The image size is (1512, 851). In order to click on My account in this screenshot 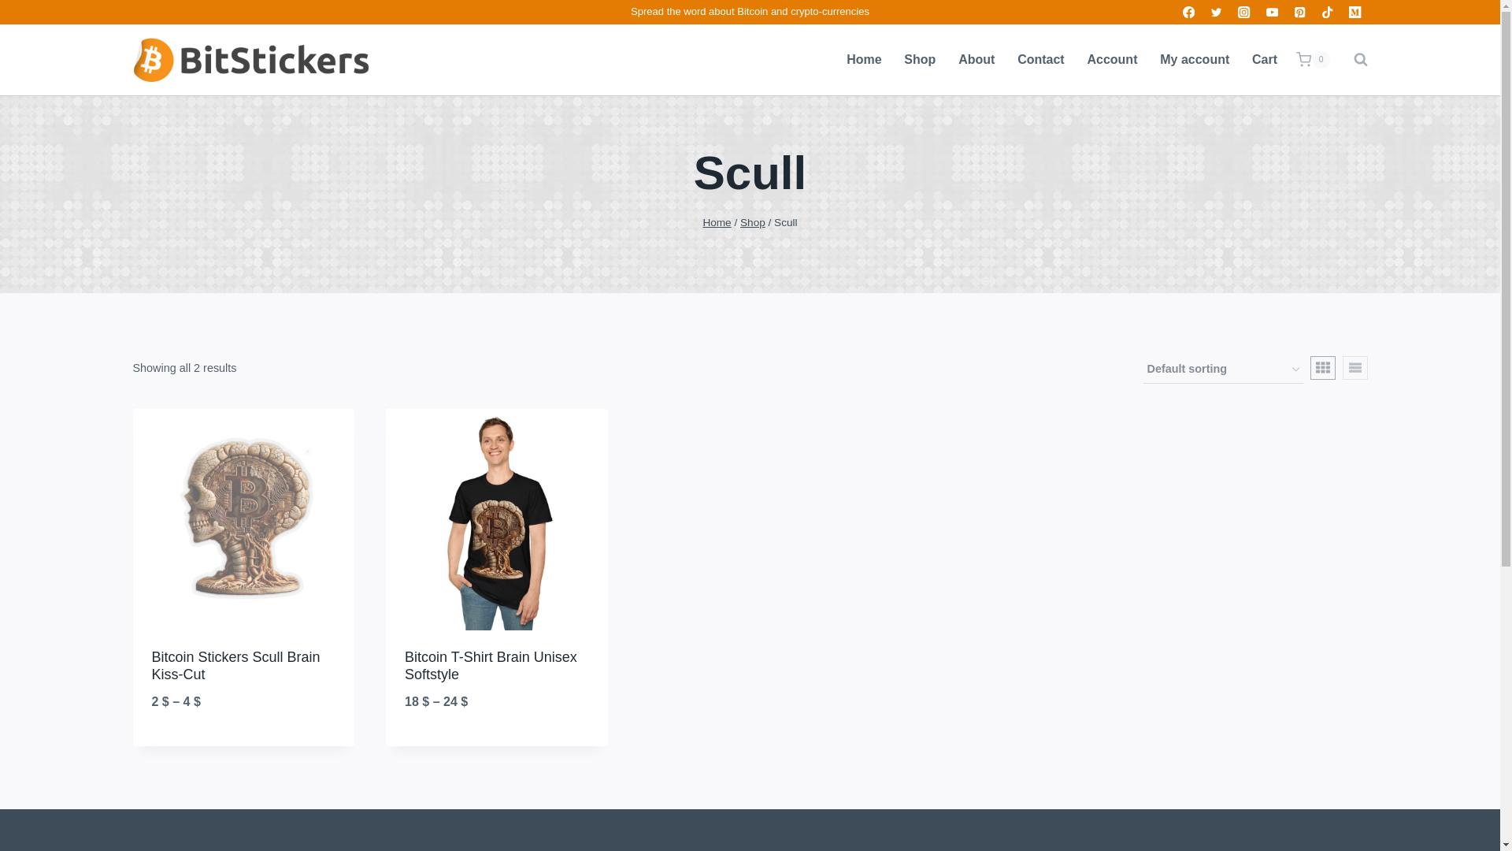, I will do `click(1195, 60)`.